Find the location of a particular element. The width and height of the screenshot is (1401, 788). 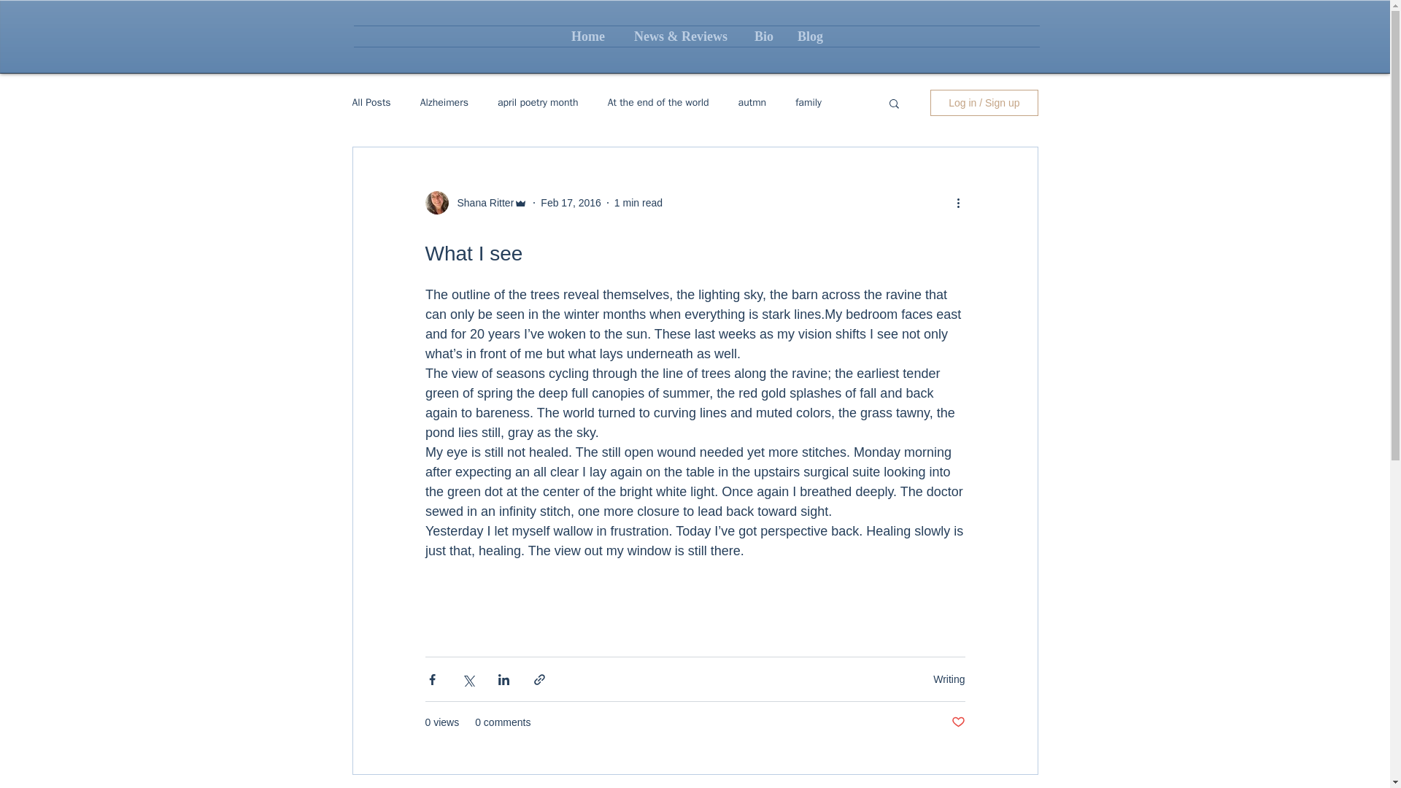

autmn is located at coordinates (752, 102).